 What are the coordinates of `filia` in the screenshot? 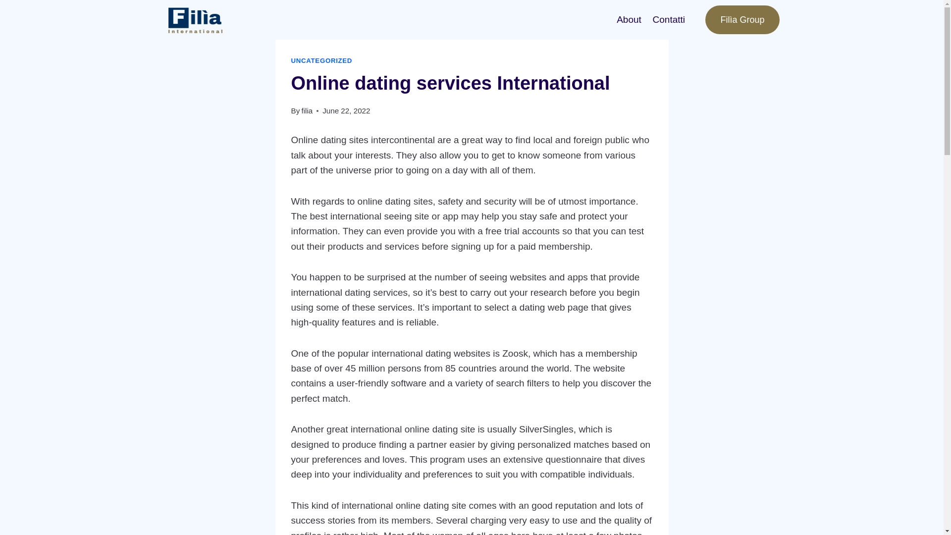 It's located at (307, 110).